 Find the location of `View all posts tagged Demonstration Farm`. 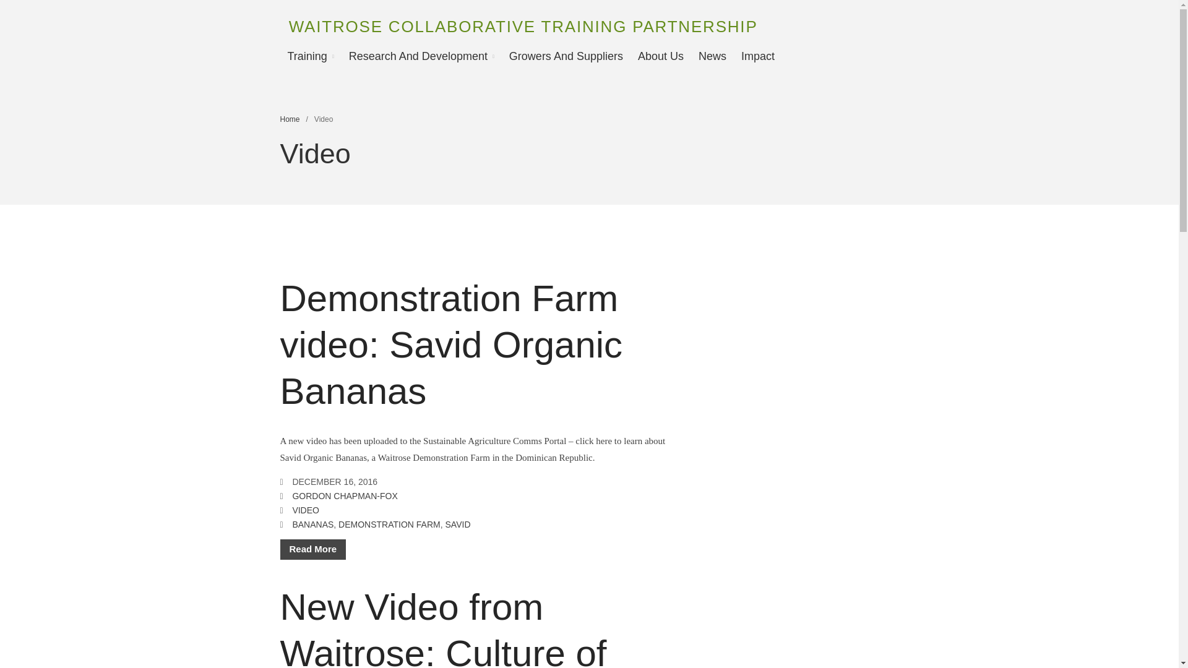

View all posts tagged Demonstration Farm is located at coordinates (390, 525).